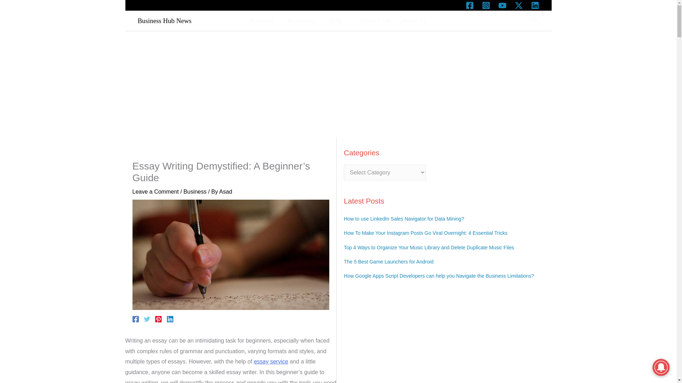 The width and height of the screenshot is (682, 383). What do you see at coordinates (338, 21) in the screenshot?
I see `Blog` at bounding box center [338, 21].